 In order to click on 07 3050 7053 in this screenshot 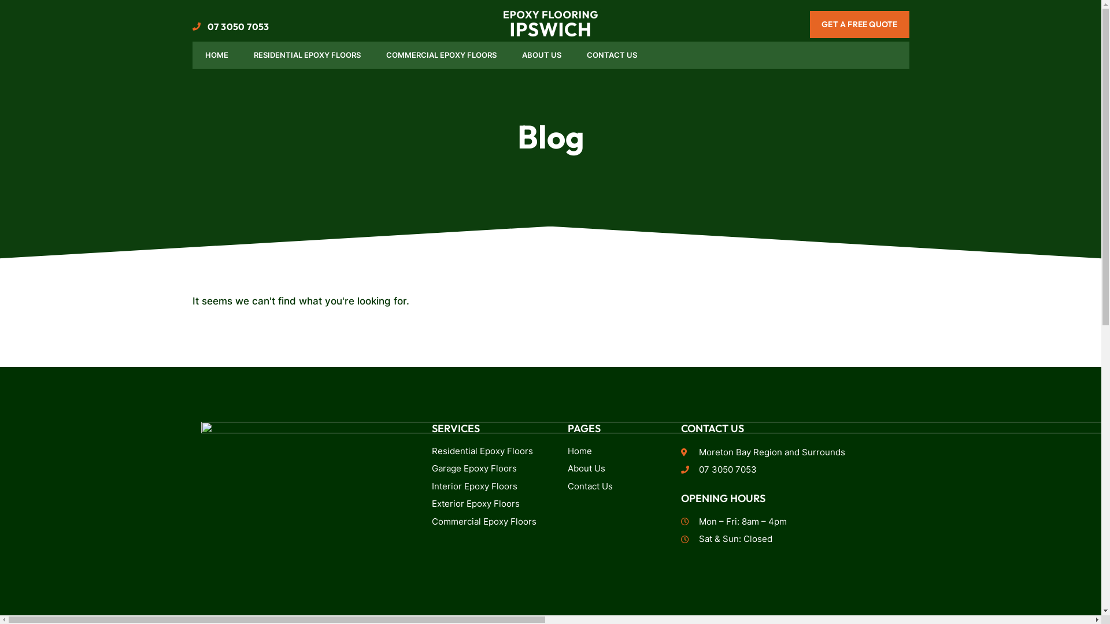, I will do `click(791, 470)`.